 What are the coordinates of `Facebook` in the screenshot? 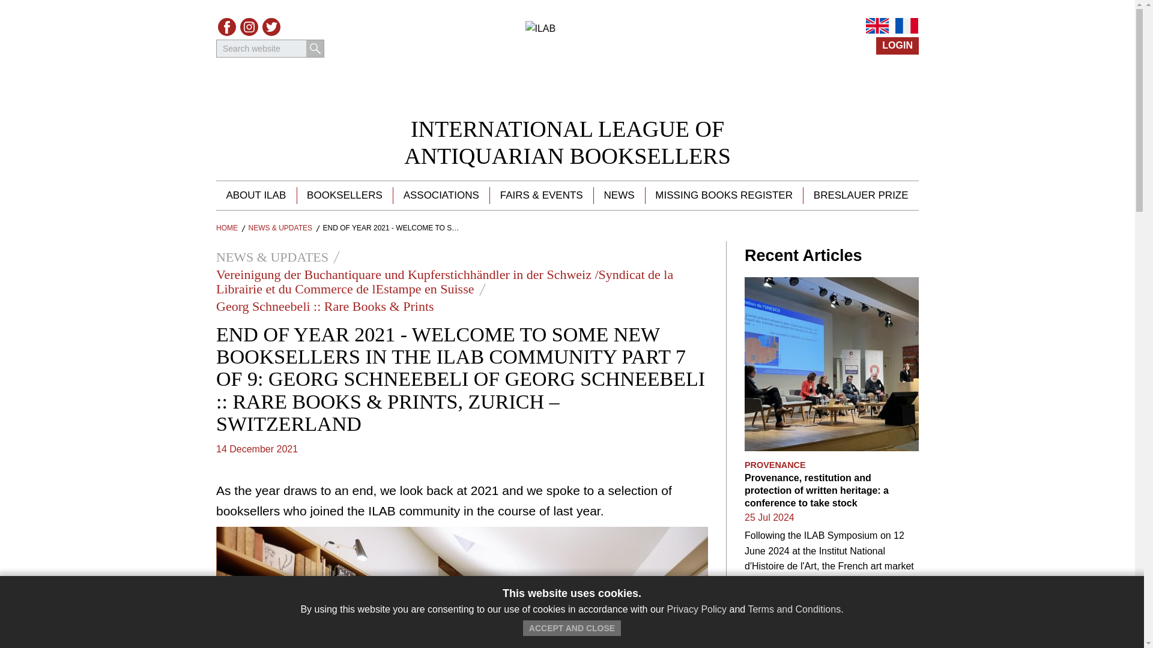 It's located at (227, 27).